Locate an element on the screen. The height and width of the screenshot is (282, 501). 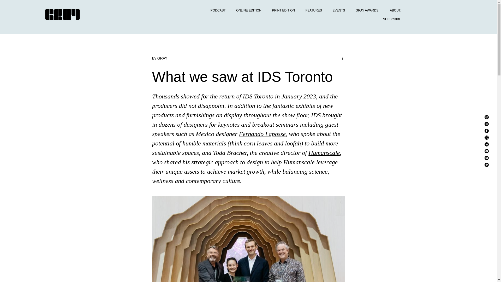
GRAY AWARDS. is located at coordinates (366, 10).